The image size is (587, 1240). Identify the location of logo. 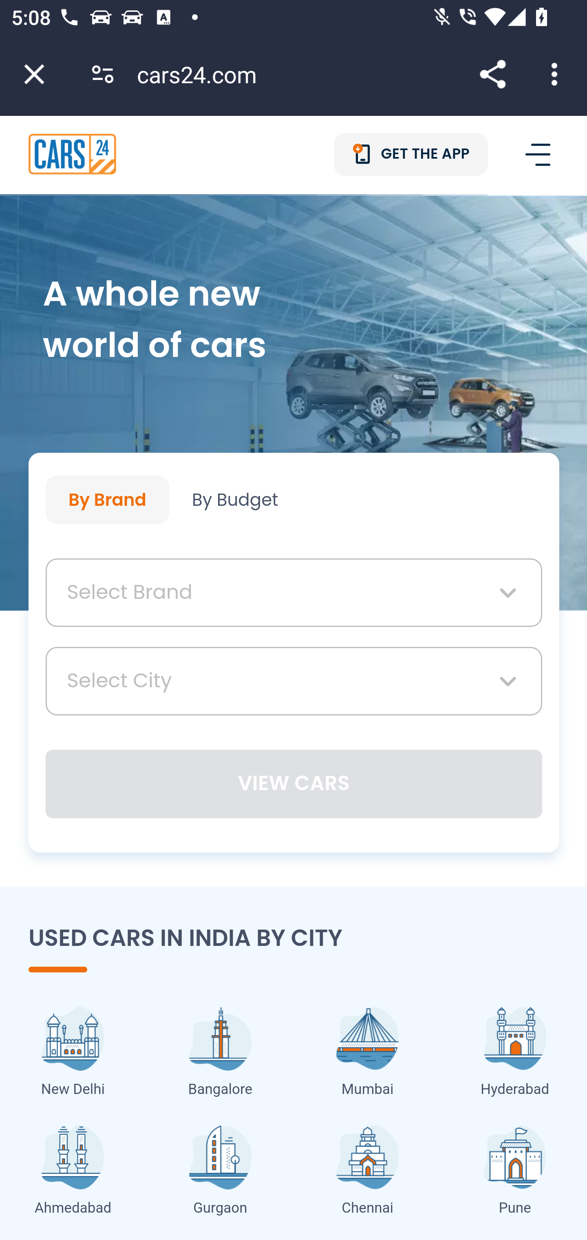
(73, 153).